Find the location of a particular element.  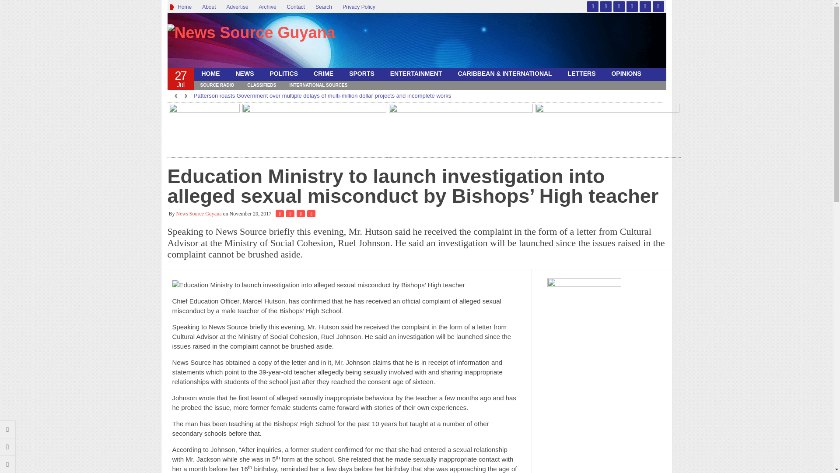

SOURCE RADIO is located at coordinates (217, 85).